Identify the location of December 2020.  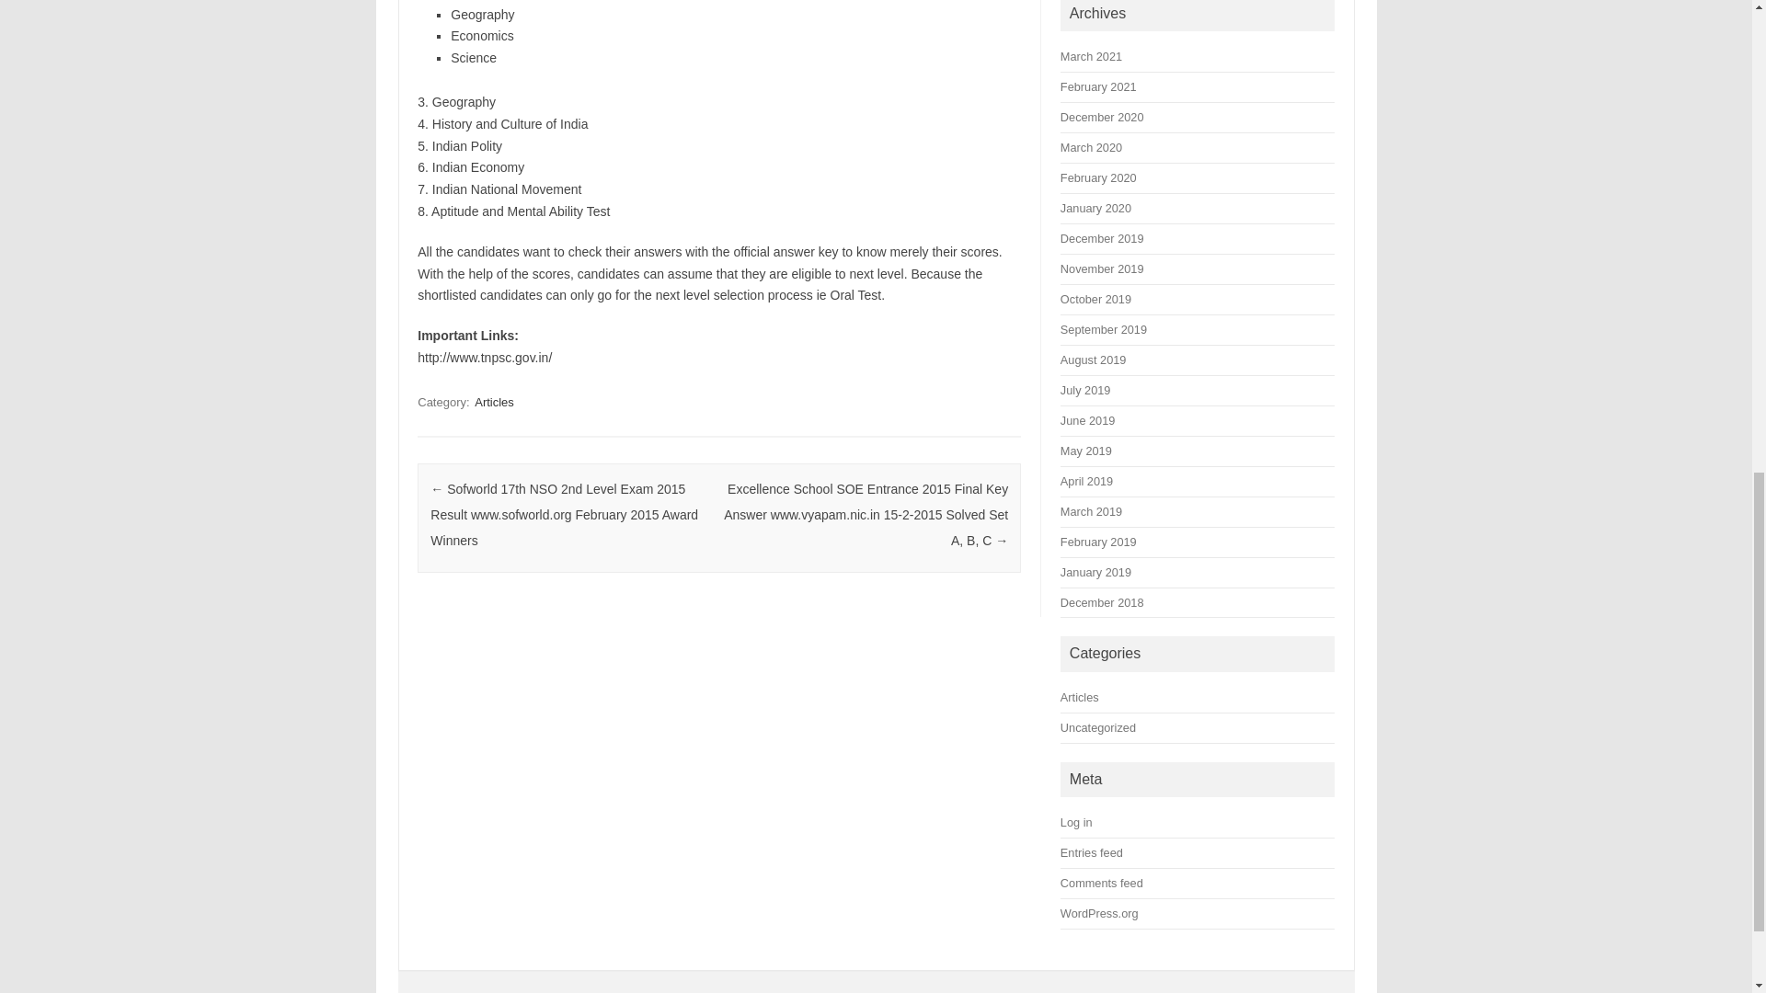
(1102, 117).